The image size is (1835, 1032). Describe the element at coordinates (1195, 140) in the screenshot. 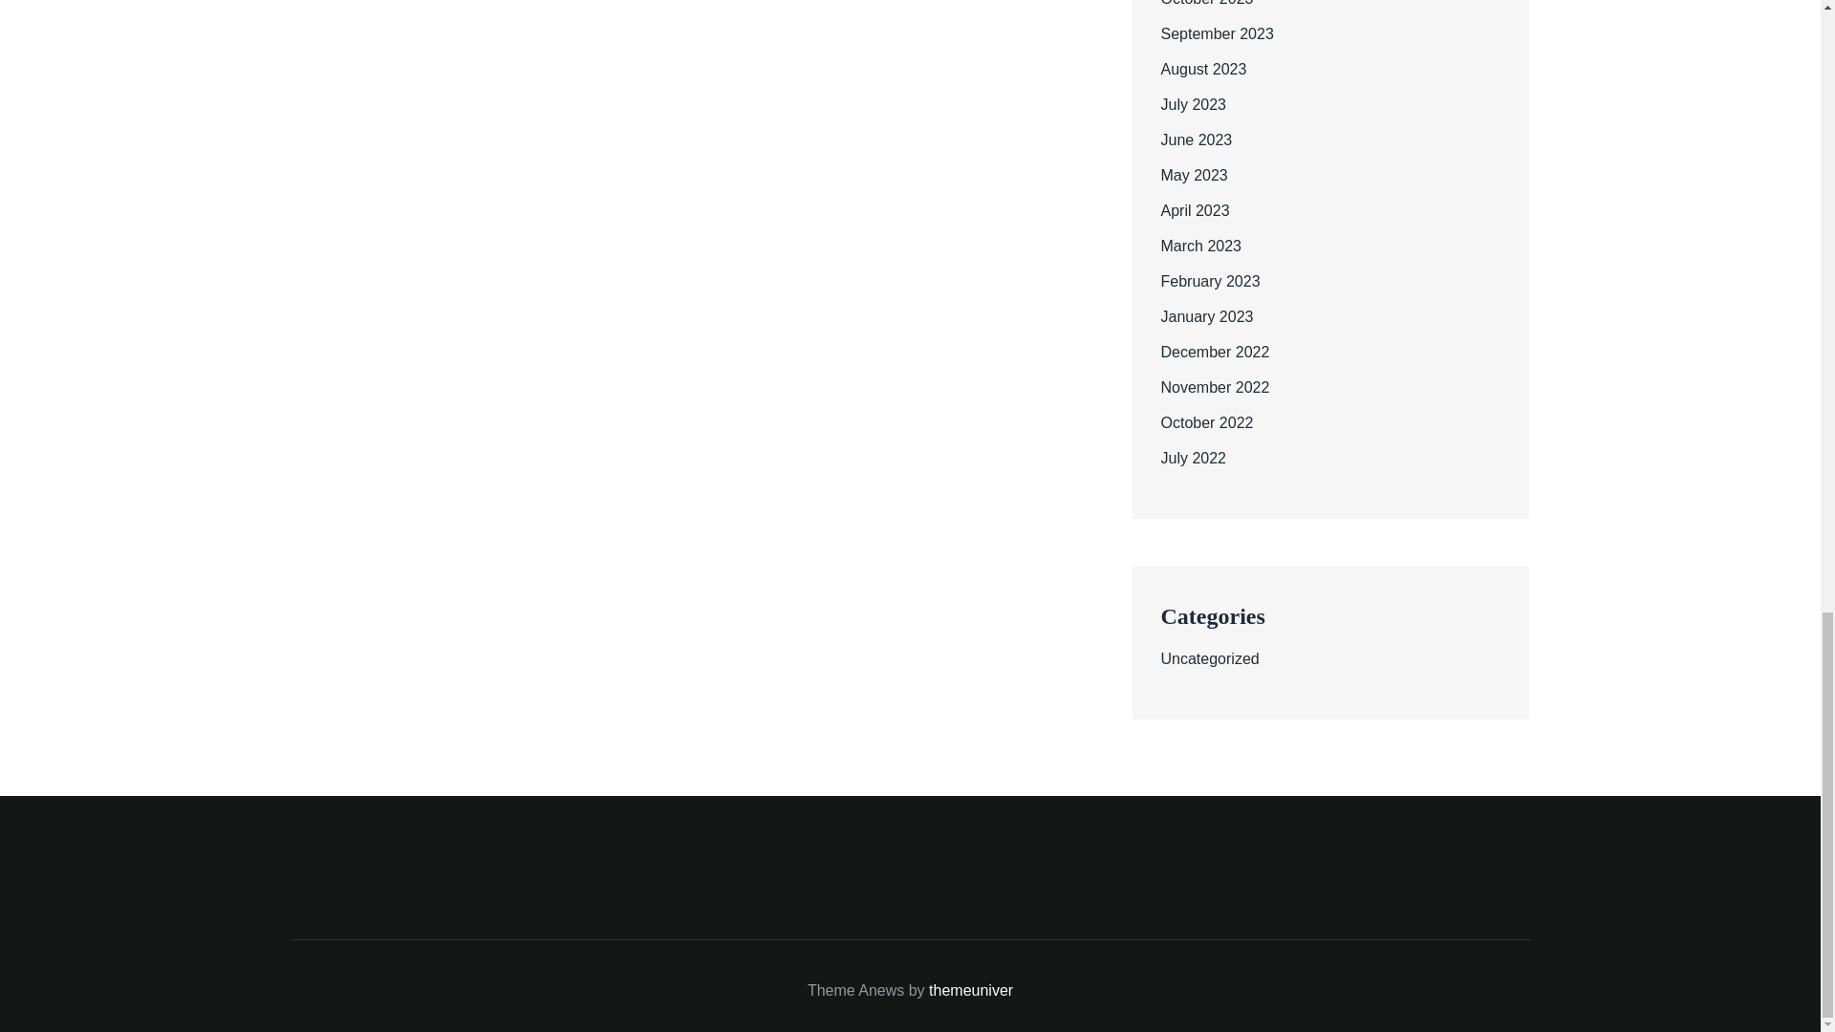

I see `June 2023` at that location.